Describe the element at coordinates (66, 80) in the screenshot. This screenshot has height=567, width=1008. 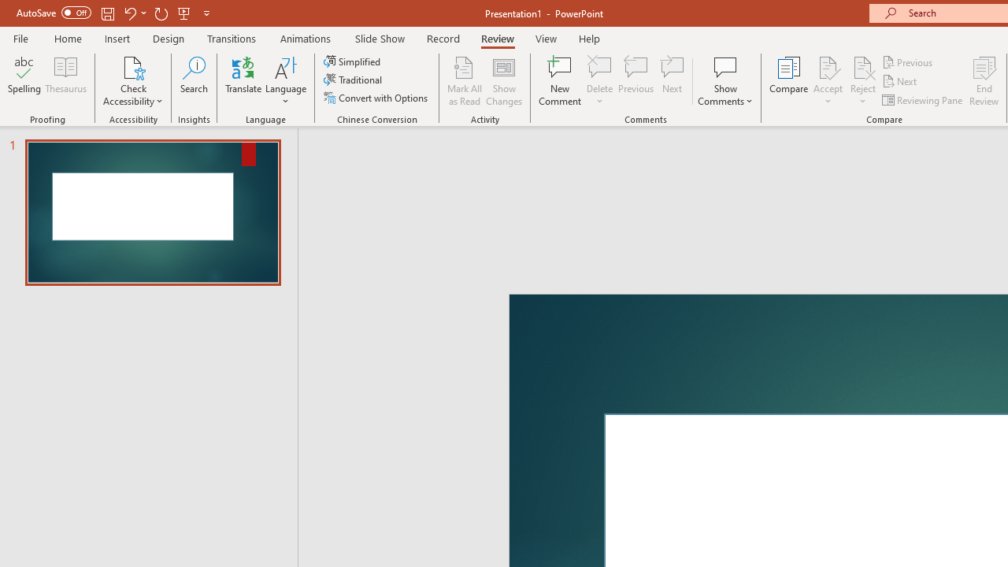
I see `Thesaurus...` at that location.